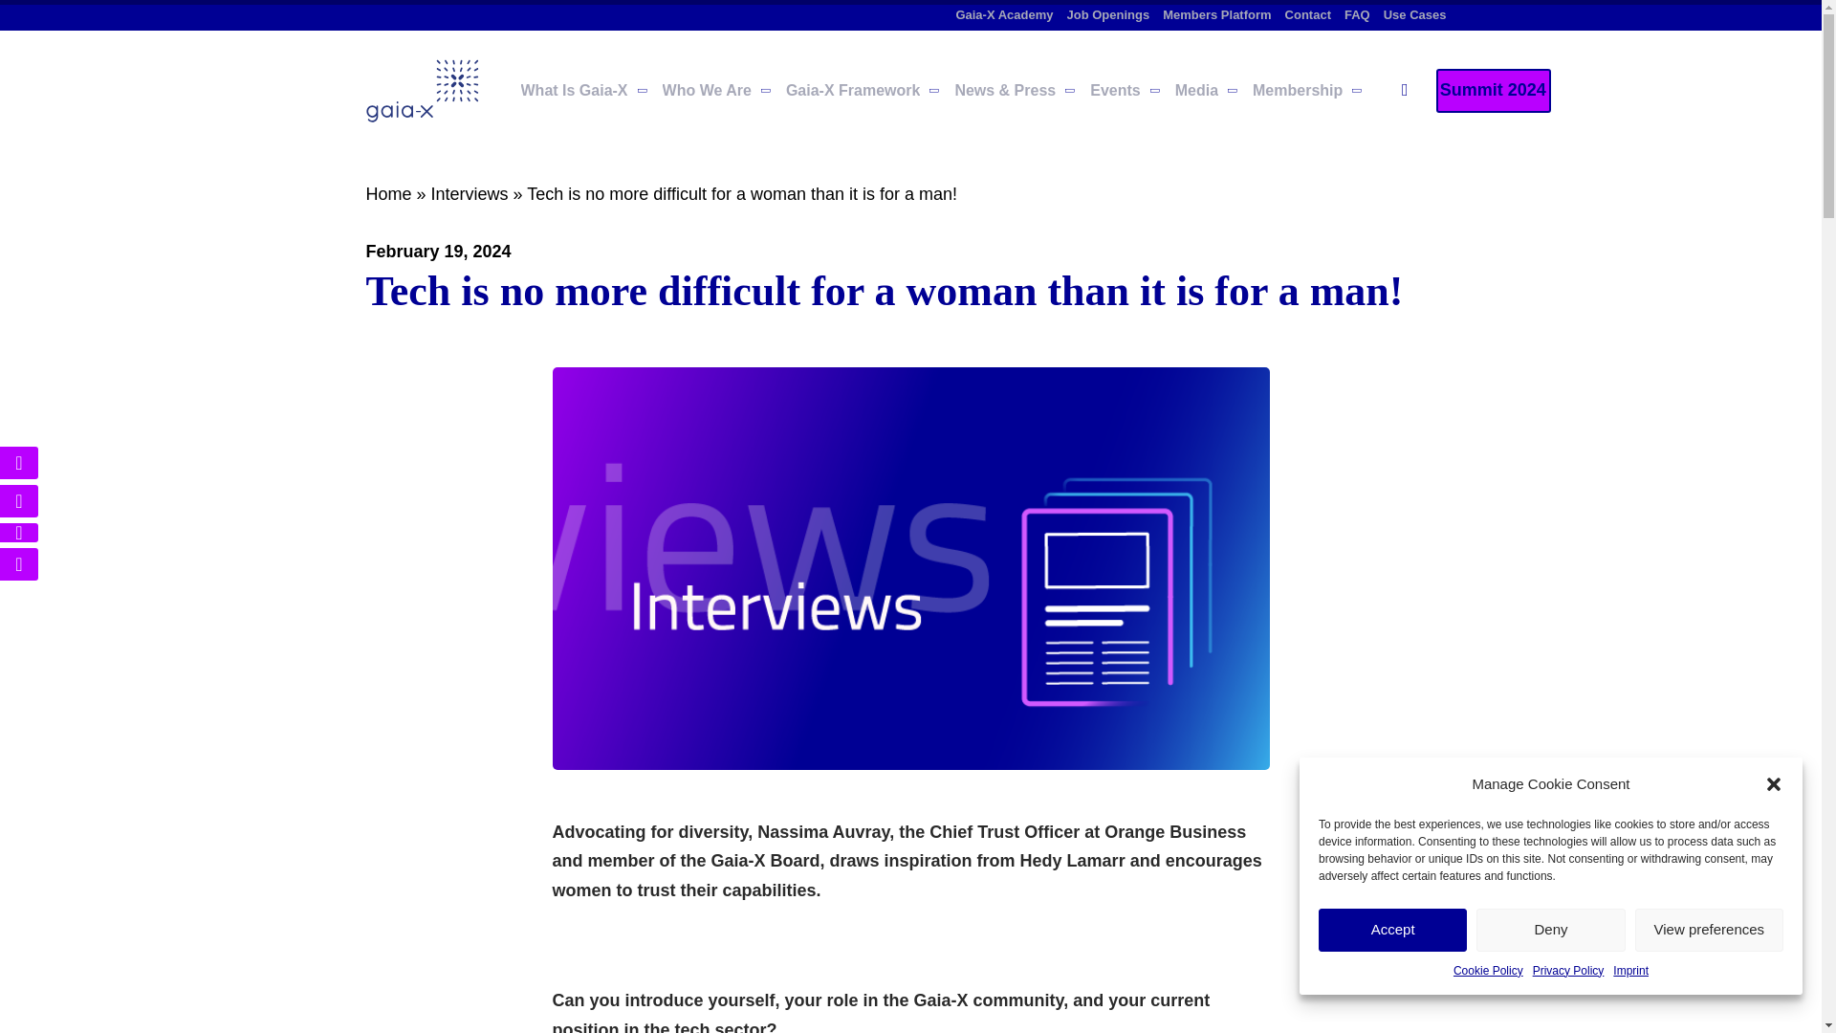  What do you see at coordinates (1568, 970) in the screenshot?
I see `Privacy Policy` at bounding box center [1568, 970].